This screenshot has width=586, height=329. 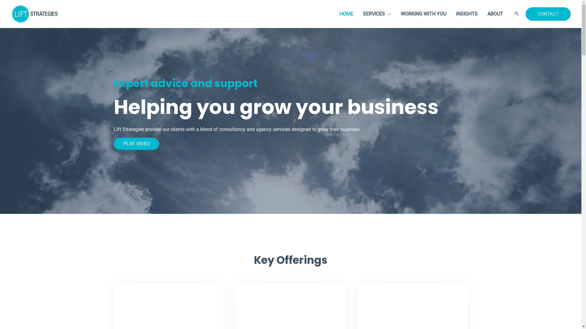 I want to click on PLAY VIDEO, so click(x=136, y=144).